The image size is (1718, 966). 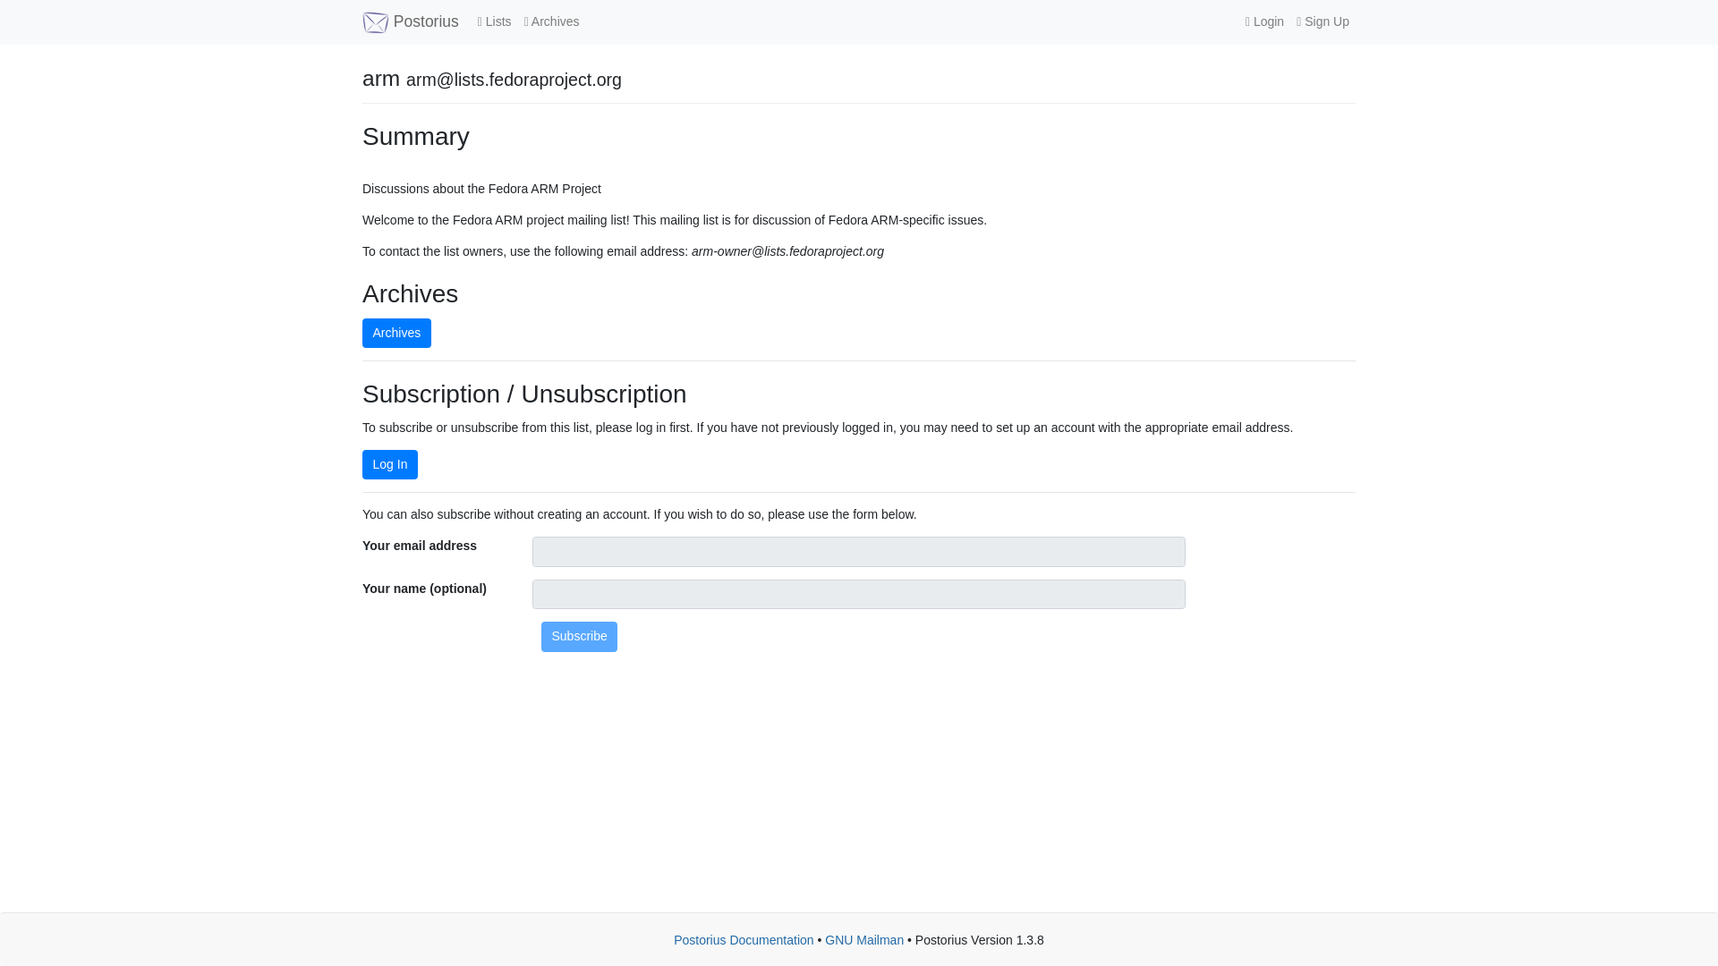 I want to click on Lists, so click(x=494, y=21).